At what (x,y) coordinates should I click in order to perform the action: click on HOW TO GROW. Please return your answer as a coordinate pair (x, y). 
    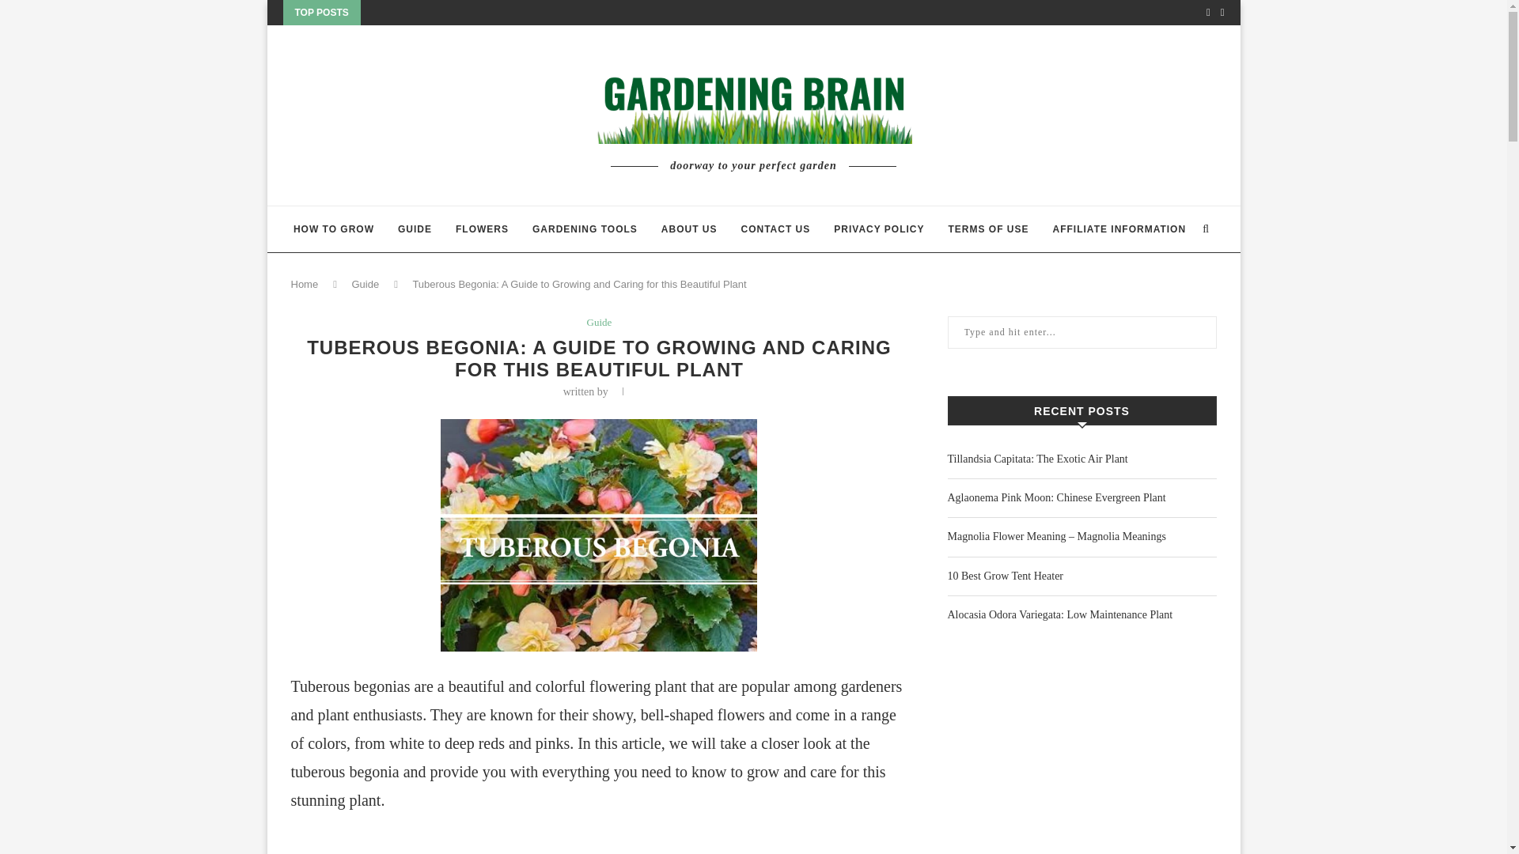
    Looking at the image, I should click on (333, 229).